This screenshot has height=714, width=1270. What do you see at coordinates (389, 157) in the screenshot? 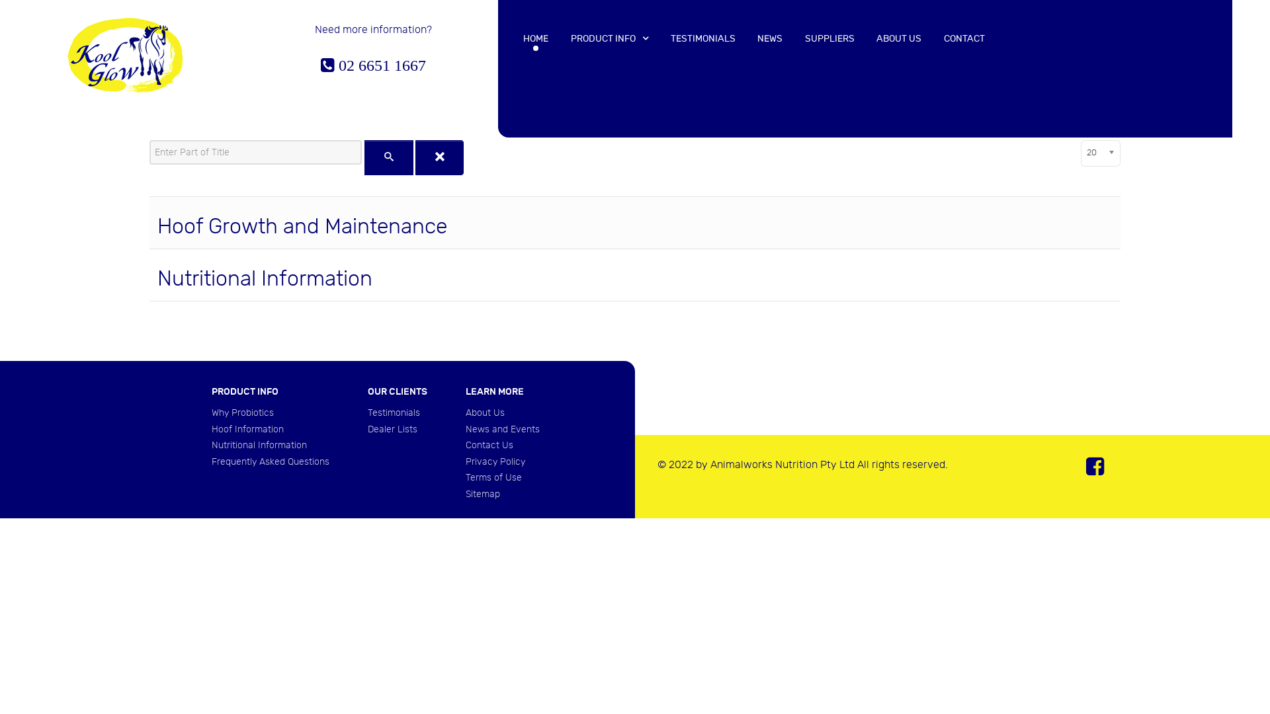
I see `Search` at bounding box center [389, 157].